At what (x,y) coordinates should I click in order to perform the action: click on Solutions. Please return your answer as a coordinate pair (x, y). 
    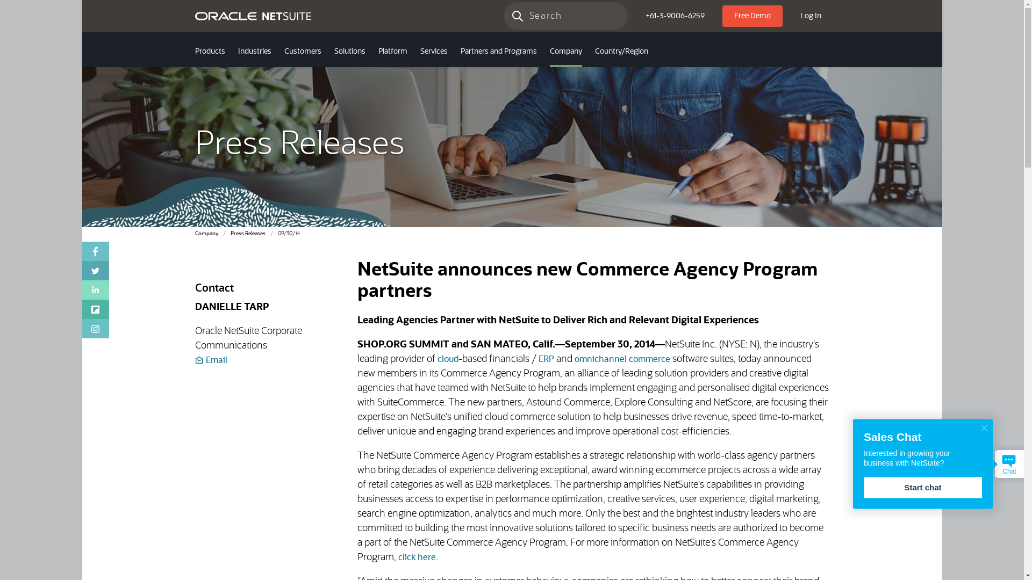
    Looking at the image, I should click on (350, 53).